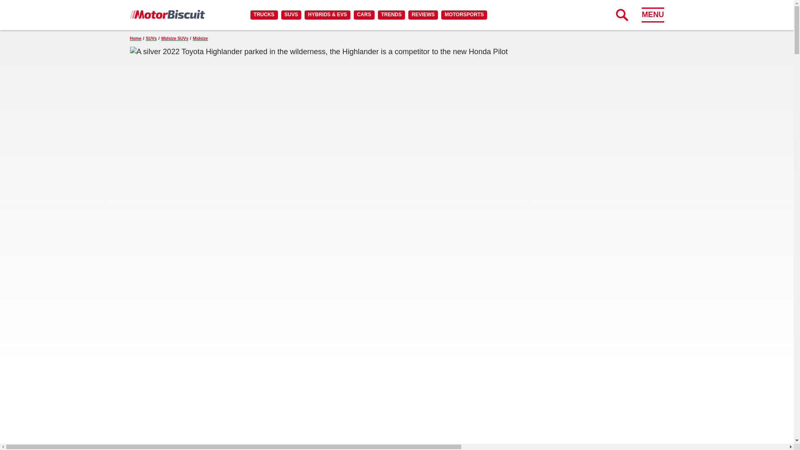 The width and height of the screenshot is (800, 450). Describe the element at coordinates (622, 15) in the screenshot. I see `Expand Search` at that location.